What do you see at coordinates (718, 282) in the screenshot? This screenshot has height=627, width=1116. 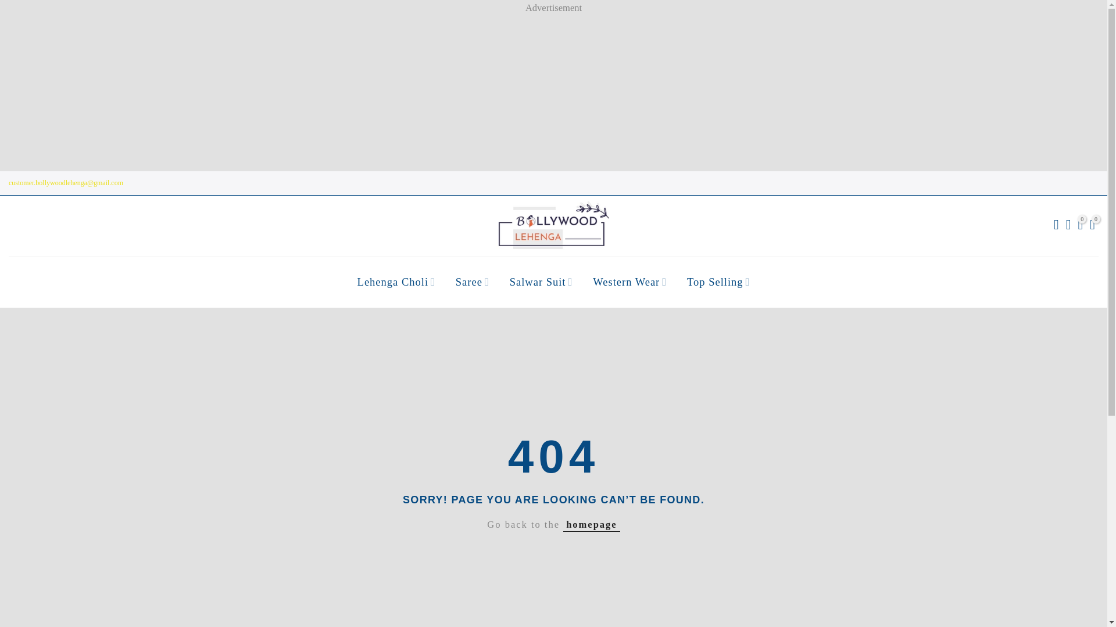 I see `Top Selling` at bounding box center [718, 282].